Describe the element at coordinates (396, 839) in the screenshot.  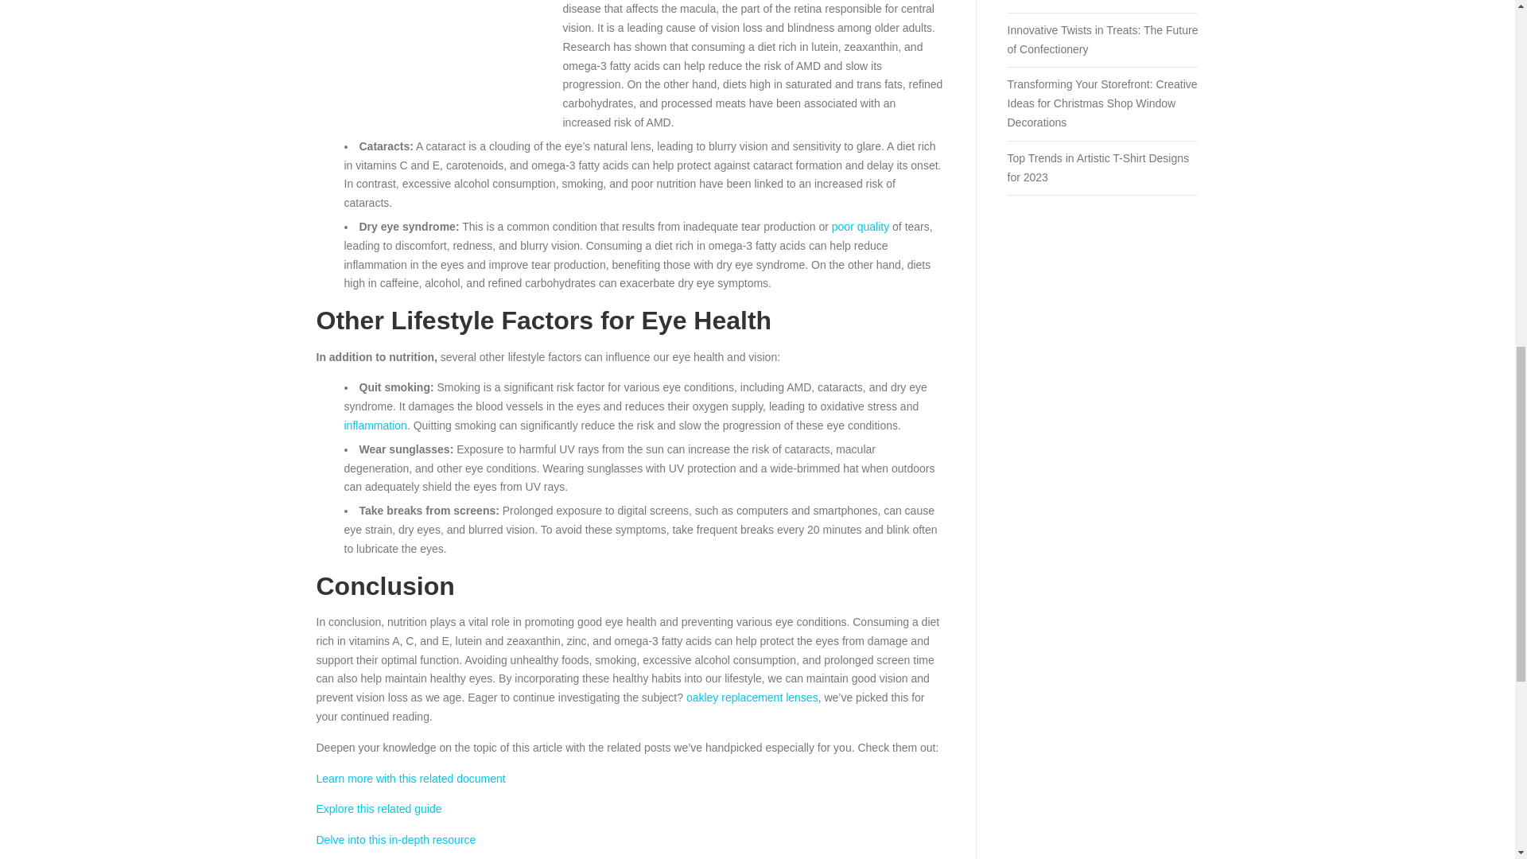
I see `Delve into this in-depth resource` at that location.